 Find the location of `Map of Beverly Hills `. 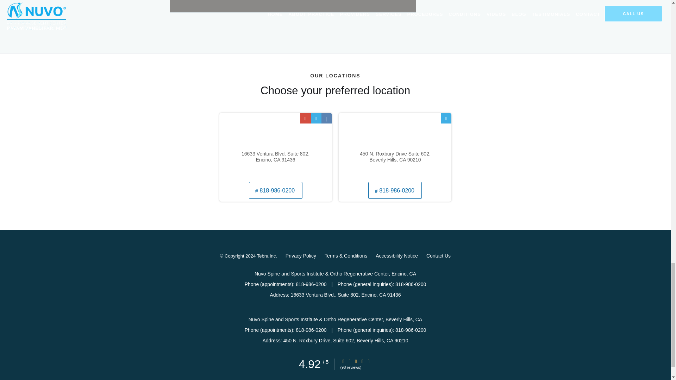

Map of Beverly Hills  is located at coordinates (395, 146).